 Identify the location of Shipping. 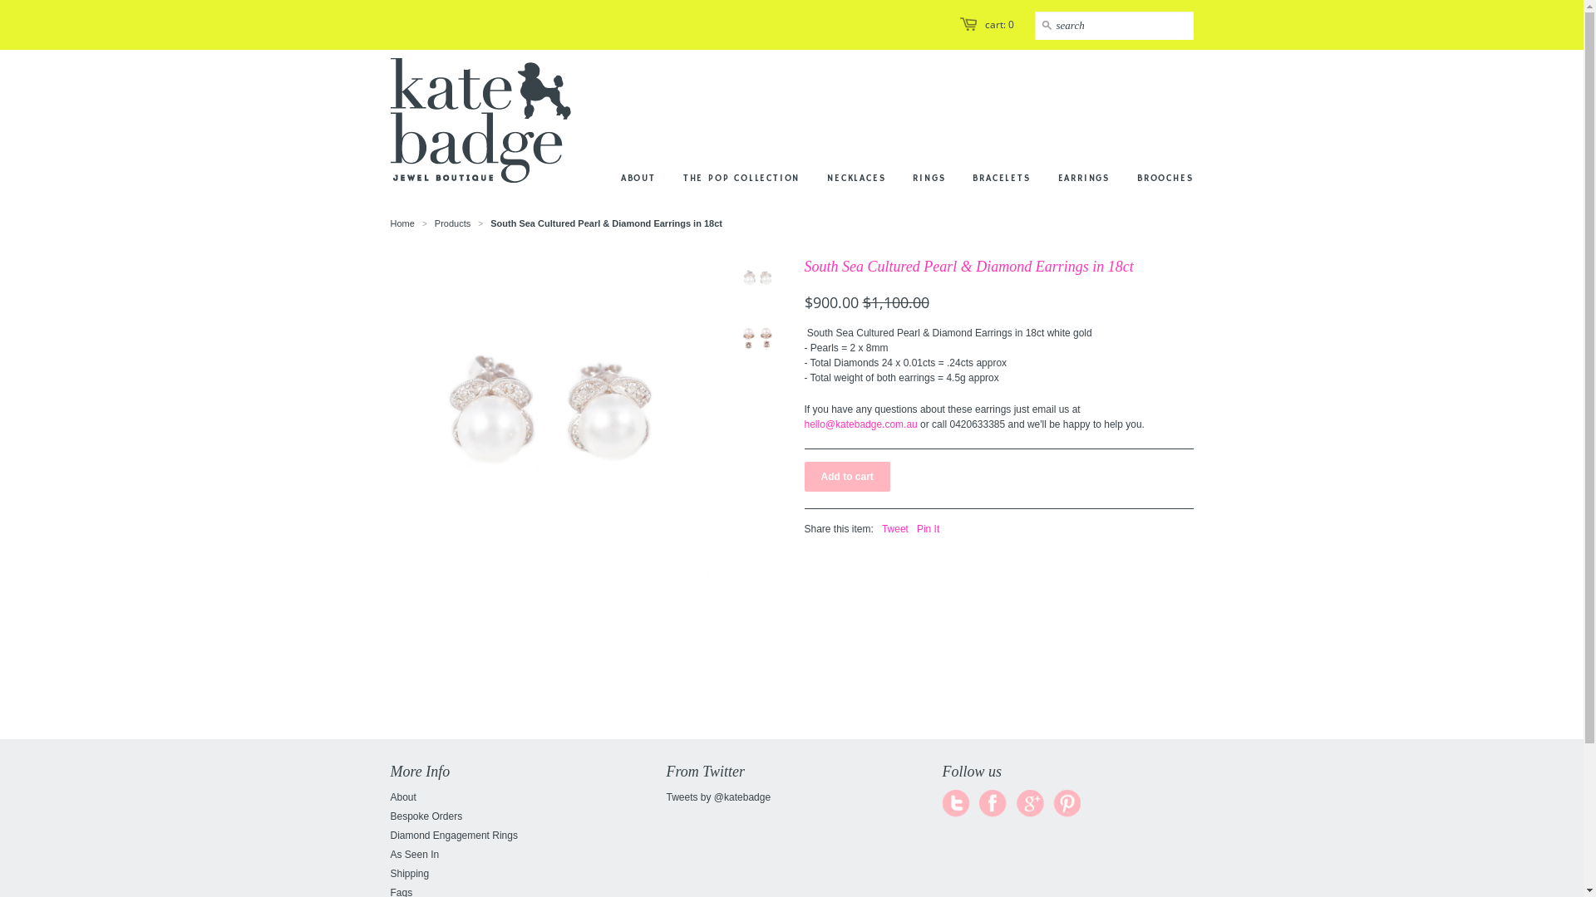
(411, 874).